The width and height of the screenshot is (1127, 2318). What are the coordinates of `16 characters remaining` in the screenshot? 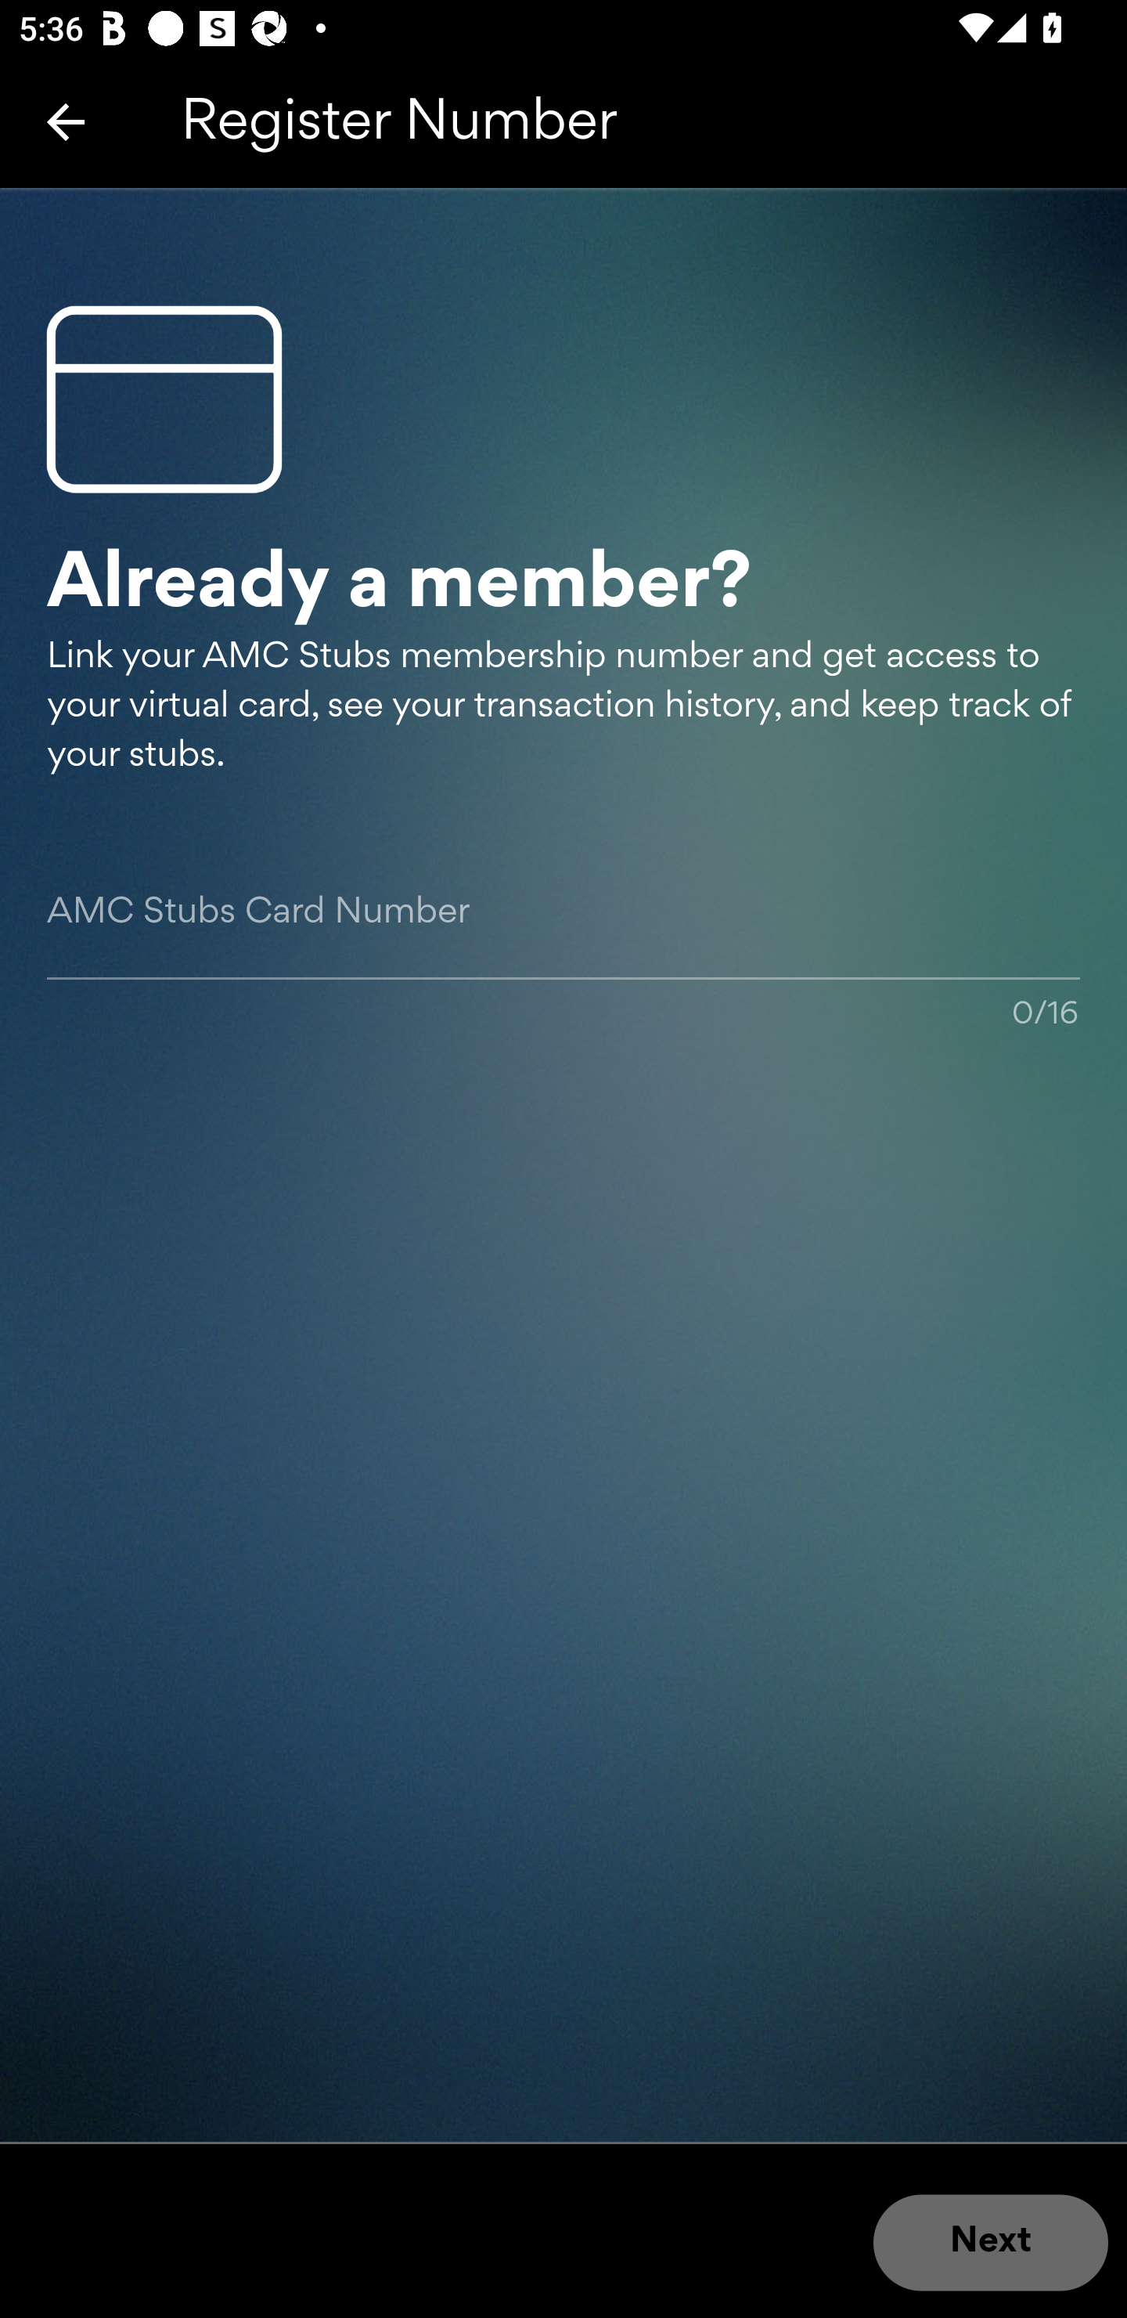 It's located at (563, 941).